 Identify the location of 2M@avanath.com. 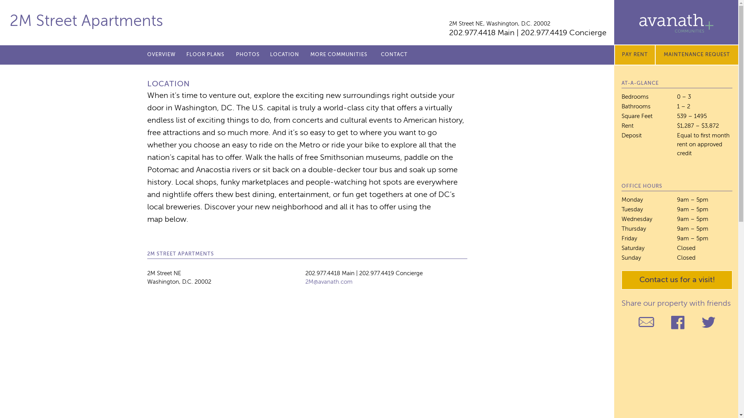
(329, 282).